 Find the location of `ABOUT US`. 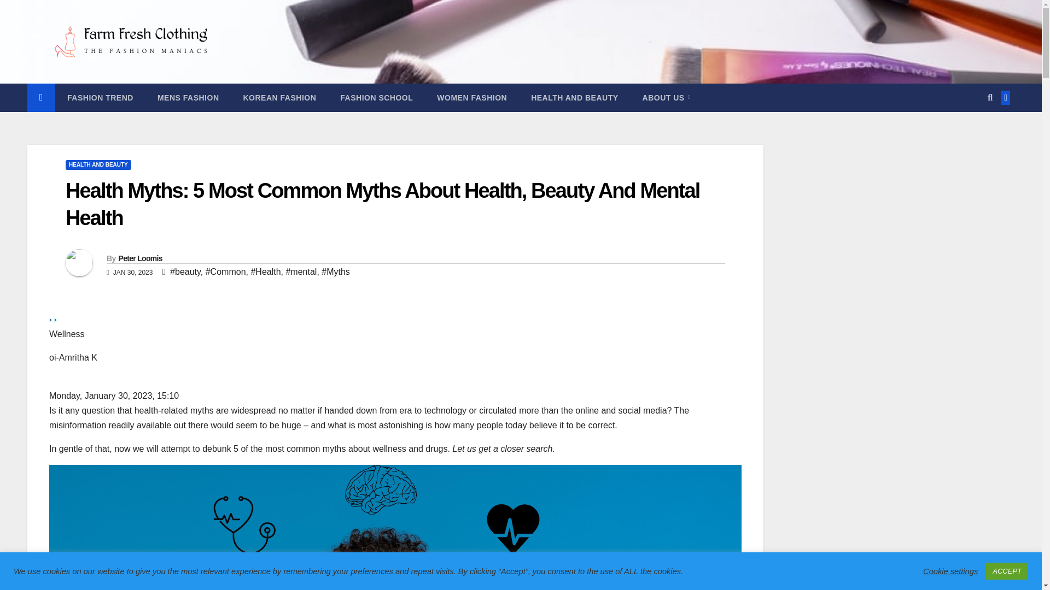

ABOUT US is located at coordinates (666, 98).